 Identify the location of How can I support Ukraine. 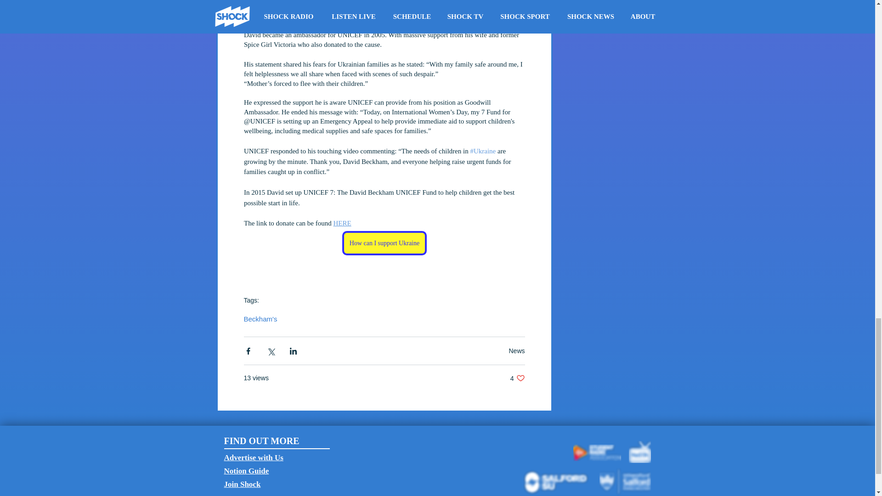
(384, 243).